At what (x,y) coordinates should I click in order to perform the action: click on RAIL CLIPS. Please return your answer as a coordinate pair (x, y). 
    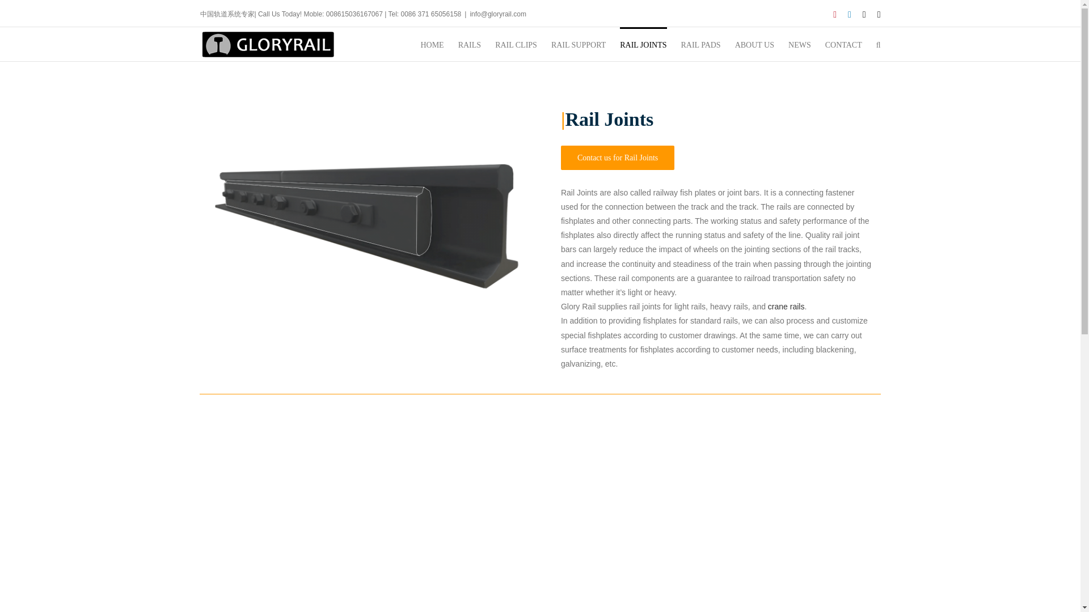
    Looking at the image, I should click on (516, 44).